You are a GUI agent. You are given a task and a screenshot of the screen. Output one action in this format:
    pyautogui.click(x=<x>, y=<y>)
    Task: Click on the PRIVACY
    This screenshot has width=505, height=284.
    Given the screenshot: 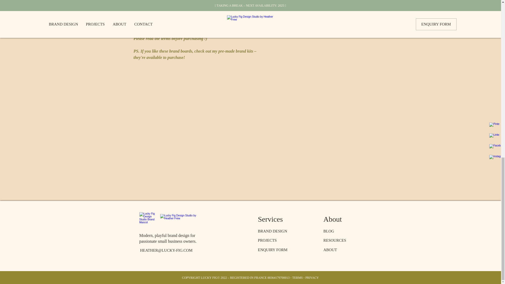 What is the action you would take?
    pyautogui.click(x=312, y=277)
    